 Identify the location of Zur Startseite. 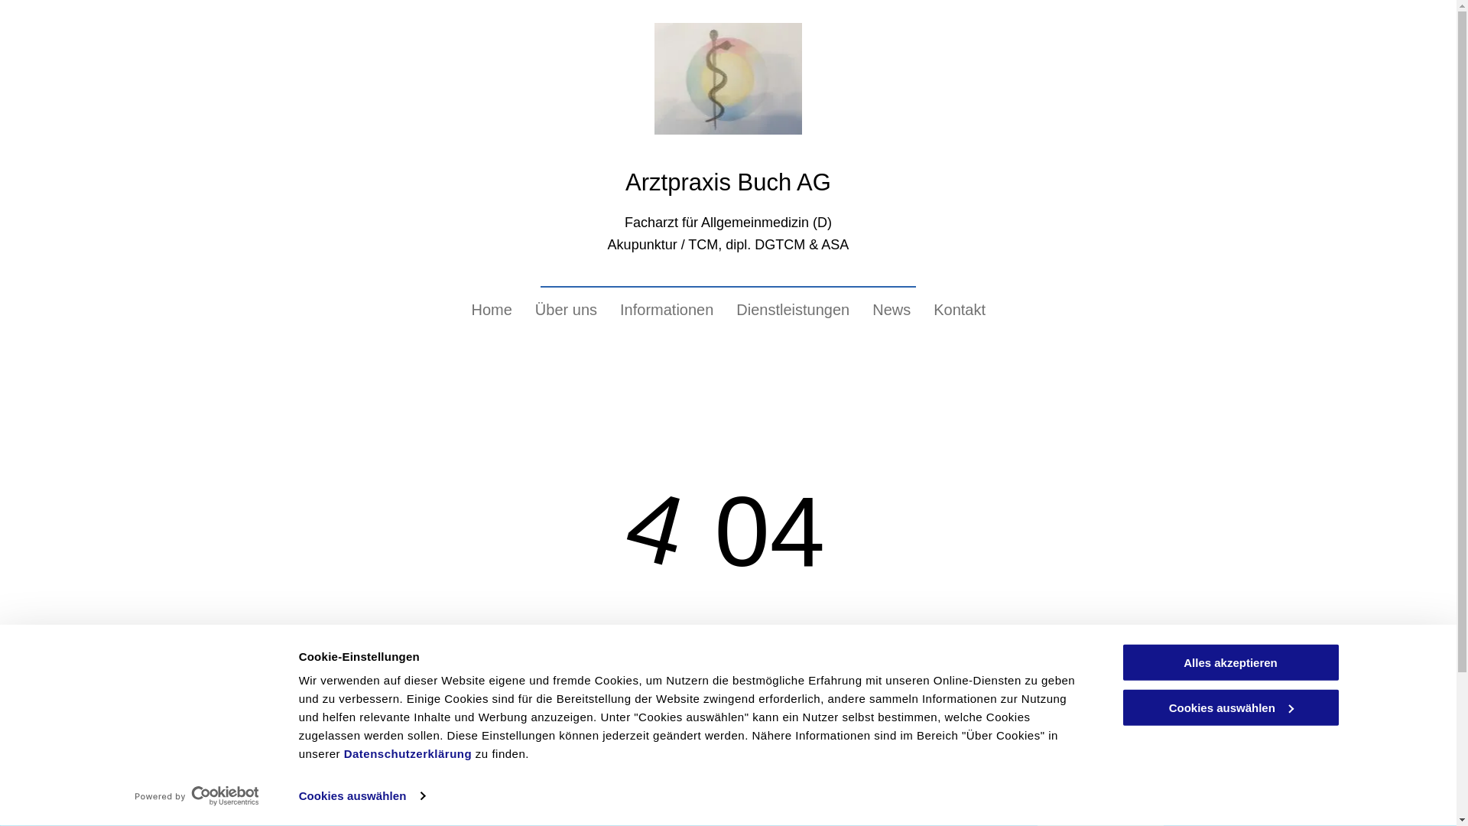
(728, 711).